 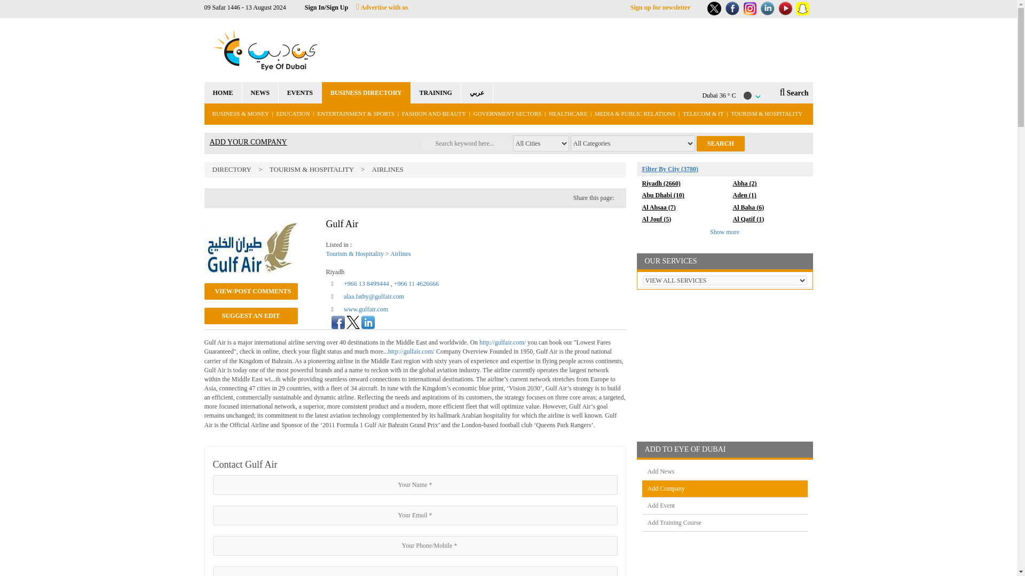 I want to click on Eye of Dubai, so click(x=264, y=50).